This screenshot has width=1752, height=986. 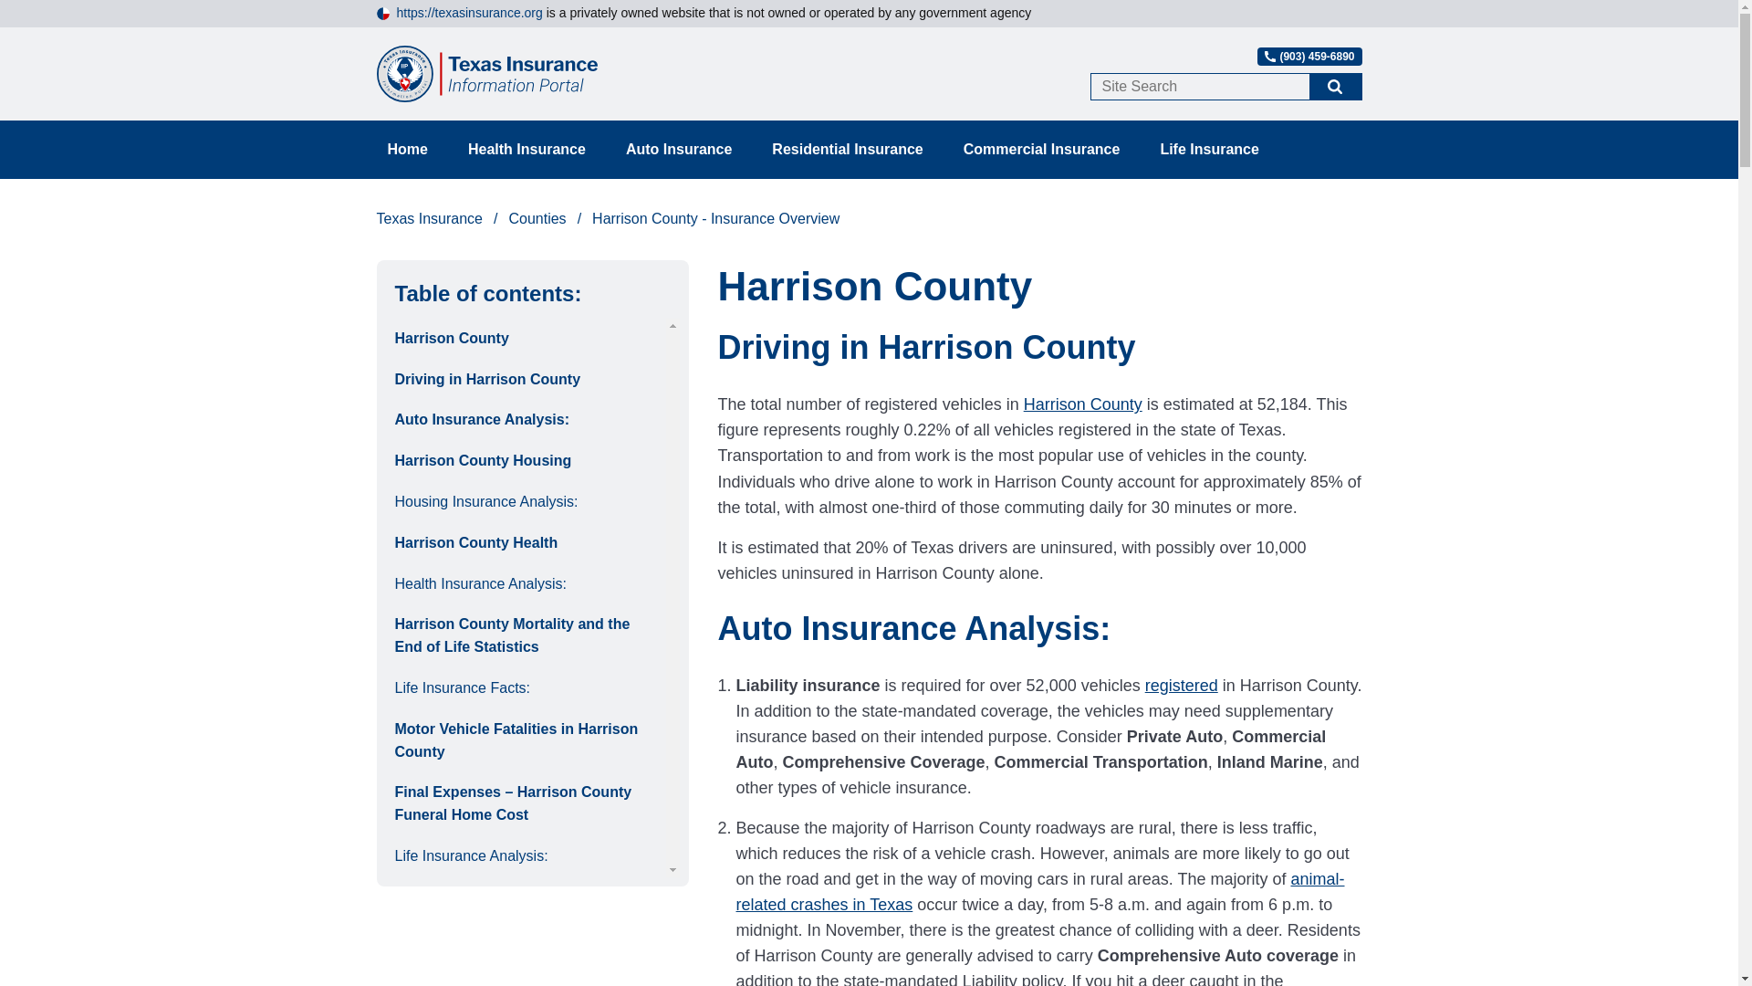 I want to click on Residential Insurance, so click(x=847, y=150).